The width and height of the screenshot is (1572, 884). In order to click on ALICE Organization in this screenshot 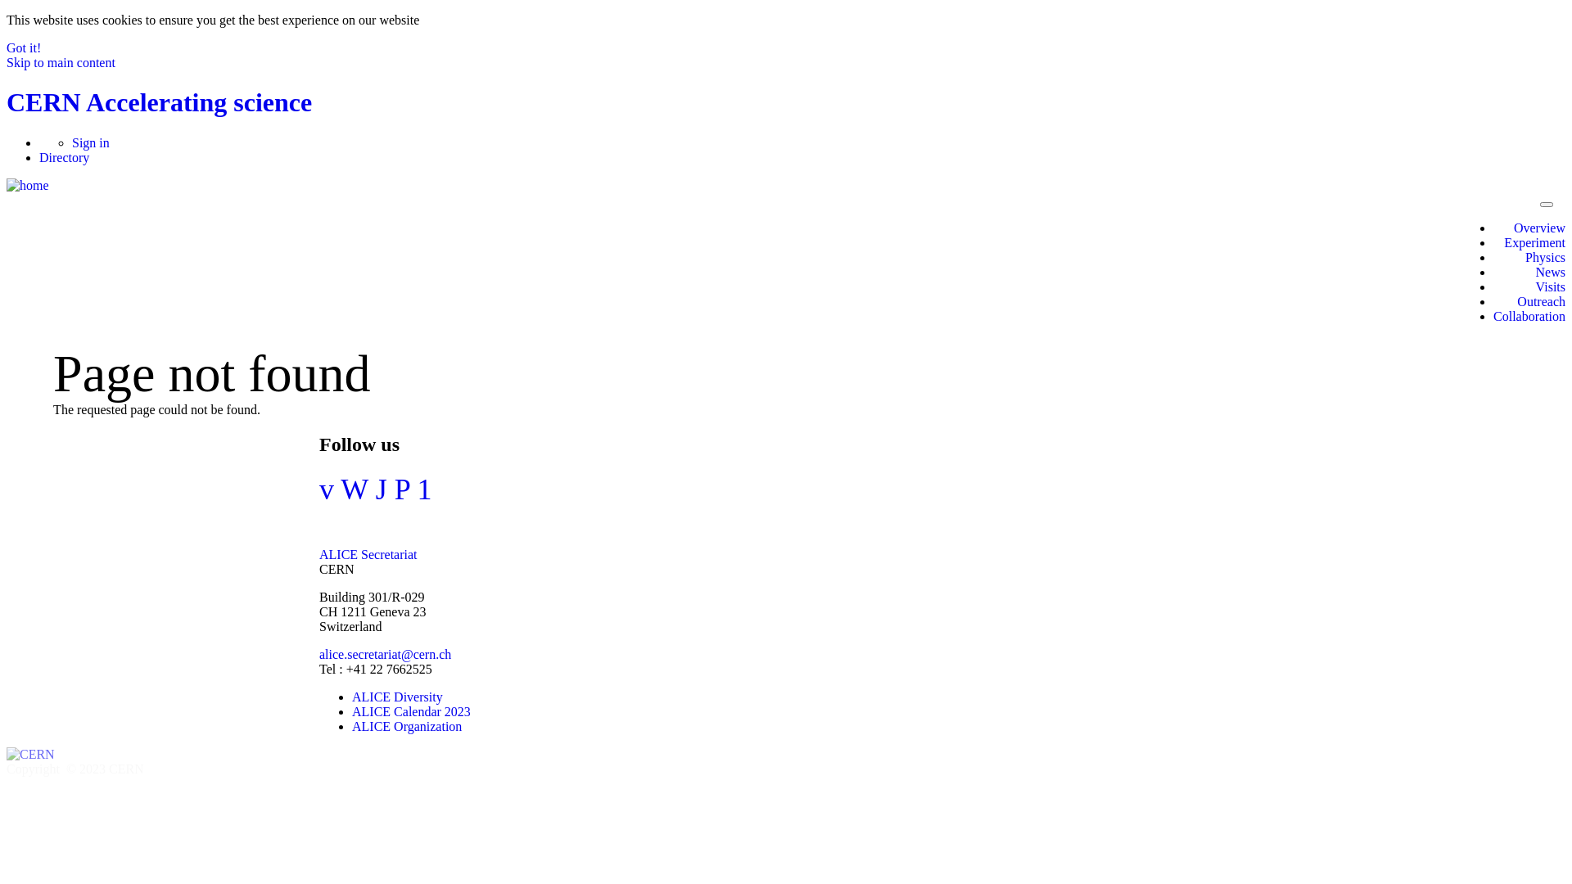, I will do `click(407, 727)`.